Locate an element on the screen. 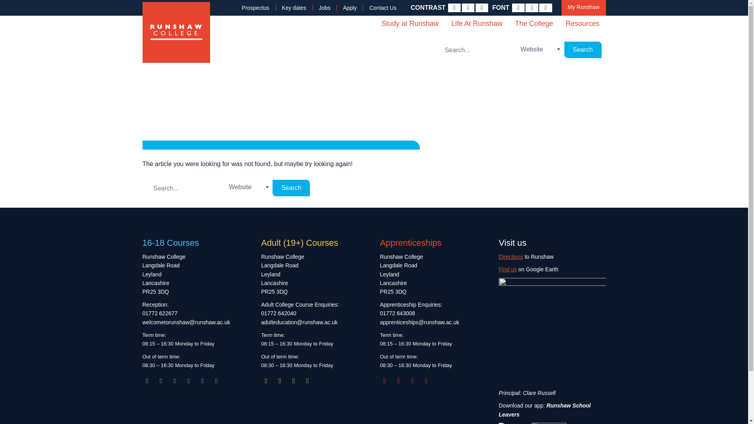 This screenshot has height=424, width=754. My Runshaw is located at coordinates (584, 8).